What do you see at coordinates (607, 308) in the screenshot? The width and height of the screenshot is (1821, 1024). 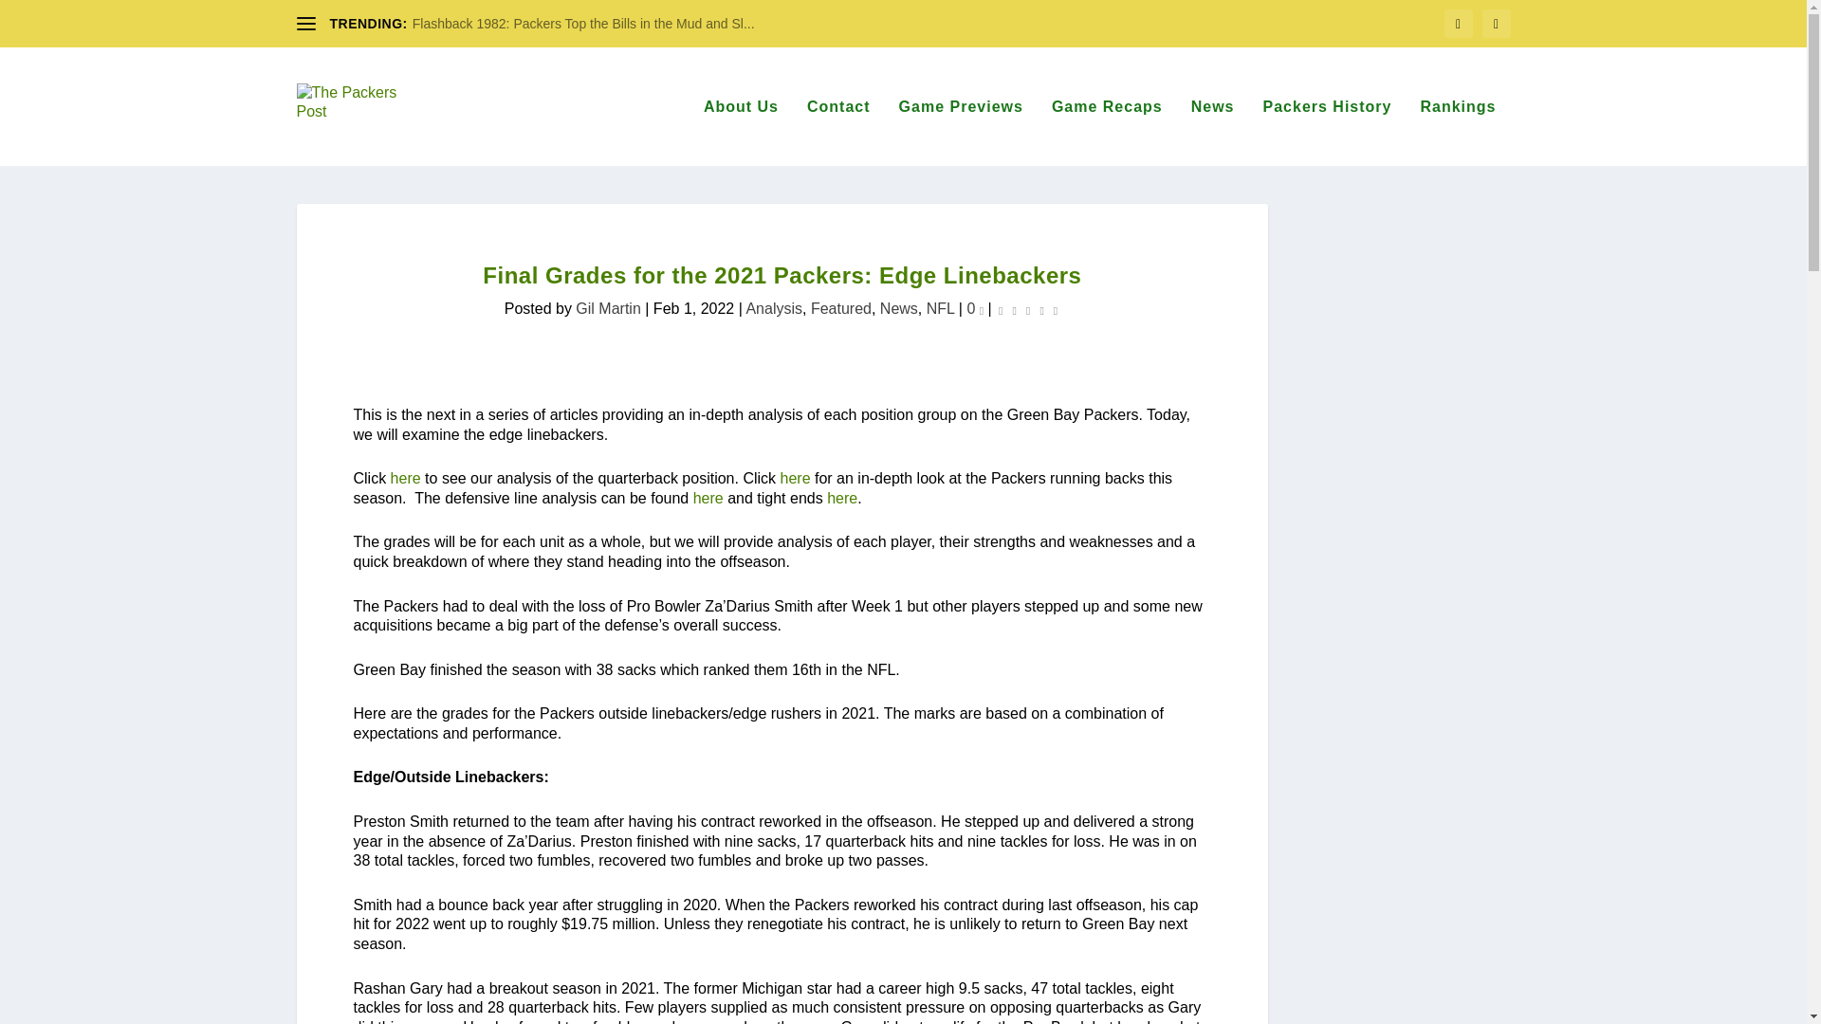 I see `Posts by Gil Martin` at bounding box center [607, 308].